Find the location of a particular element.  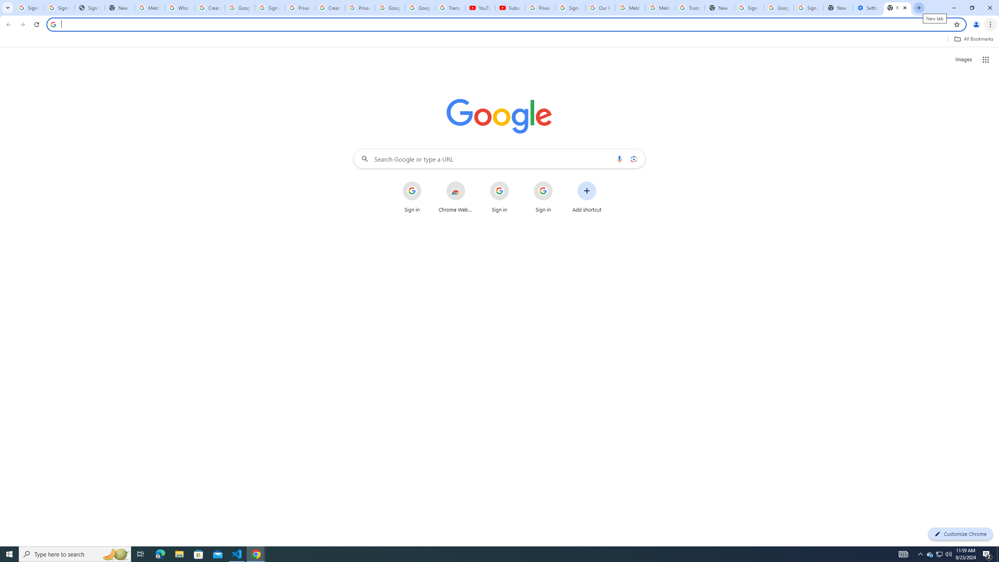

Sign in - Google Accounts is located at coordinates (809, 8).